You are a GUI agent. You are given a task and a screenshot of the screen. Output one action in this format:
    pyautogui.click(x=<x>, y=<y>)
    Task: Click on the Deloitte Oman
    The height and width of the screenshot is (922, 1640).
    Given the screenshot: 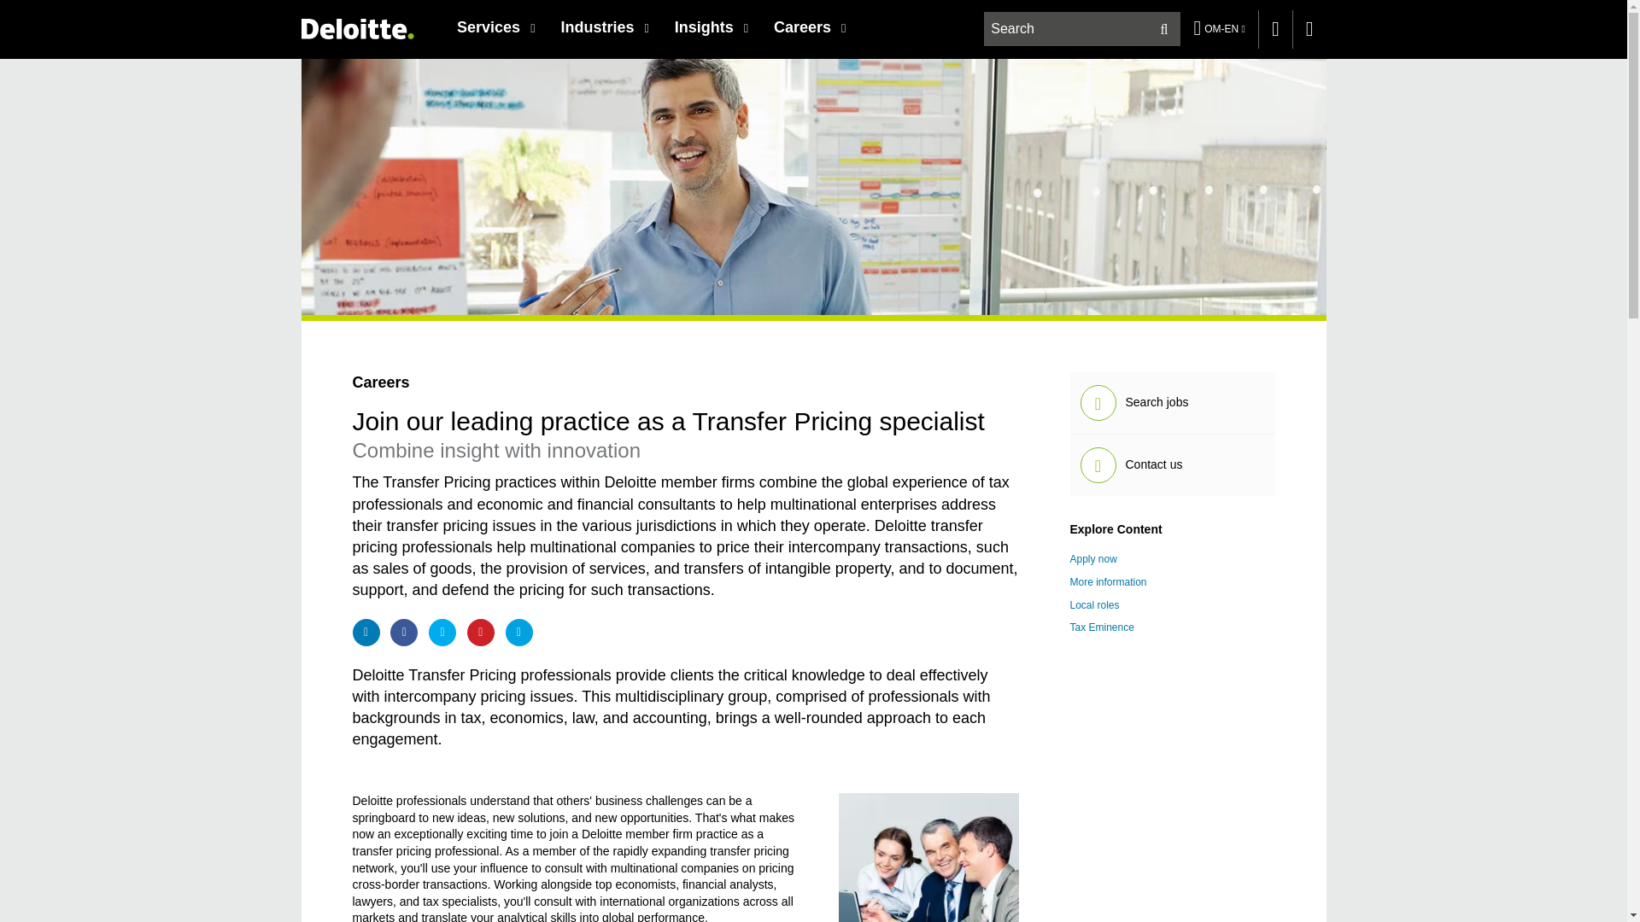 What is the action you would take?
    pyautogui.click(x=356, y=28)
    